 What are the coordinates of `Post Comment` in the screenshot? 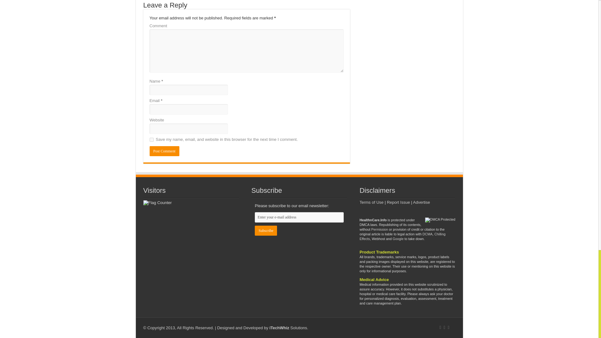 It's located at (164, 151).